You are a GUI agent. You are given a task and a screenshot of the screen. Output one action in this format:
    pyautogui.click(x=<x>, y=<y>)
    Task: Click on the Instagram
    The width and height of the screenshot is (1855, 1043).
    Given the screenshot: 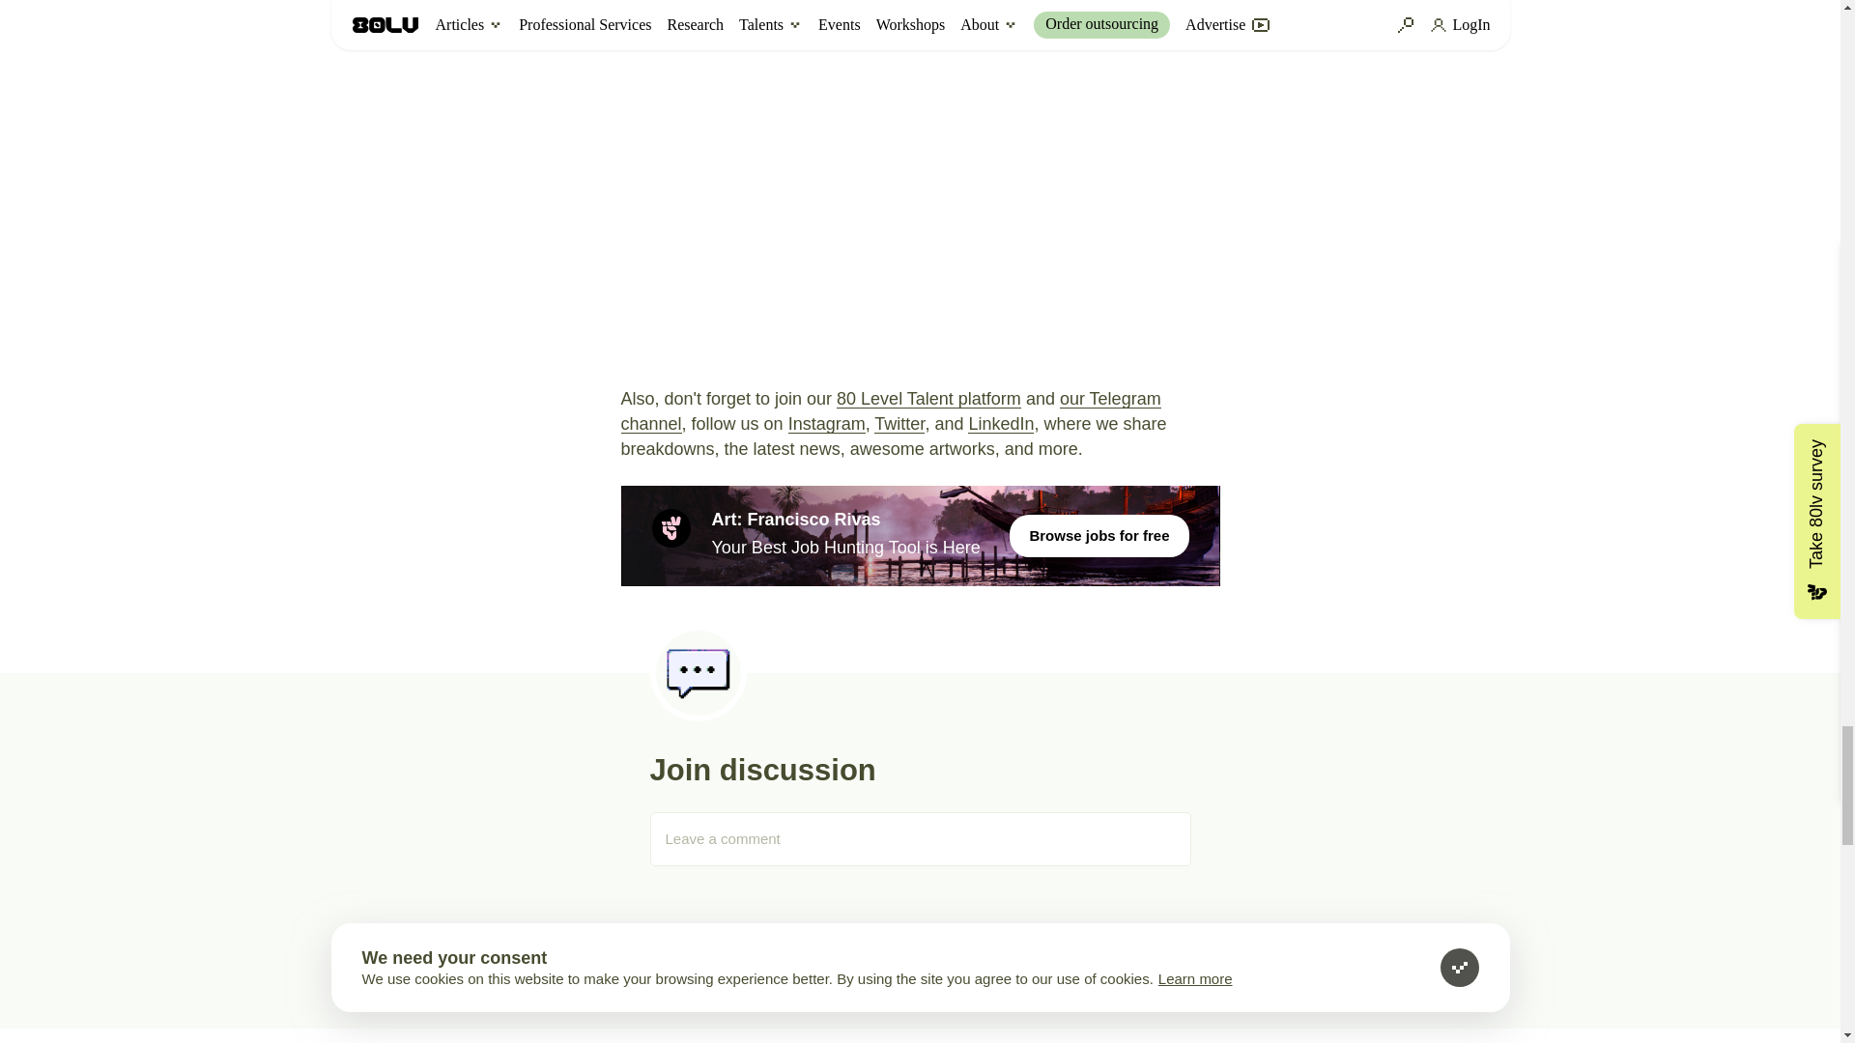 What is the action you would take?
    pyautogui.click(x=827, y=423)
    